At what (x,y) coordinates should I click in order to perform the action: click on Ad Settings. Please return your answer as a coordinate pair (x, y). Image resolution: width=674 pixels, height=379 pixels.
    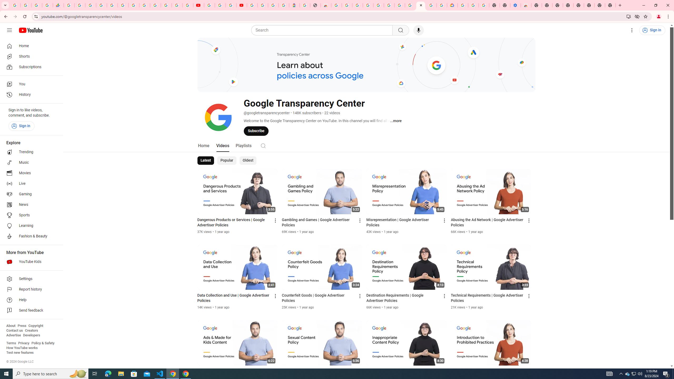
    Looking at the image, I should click on (368, 5).